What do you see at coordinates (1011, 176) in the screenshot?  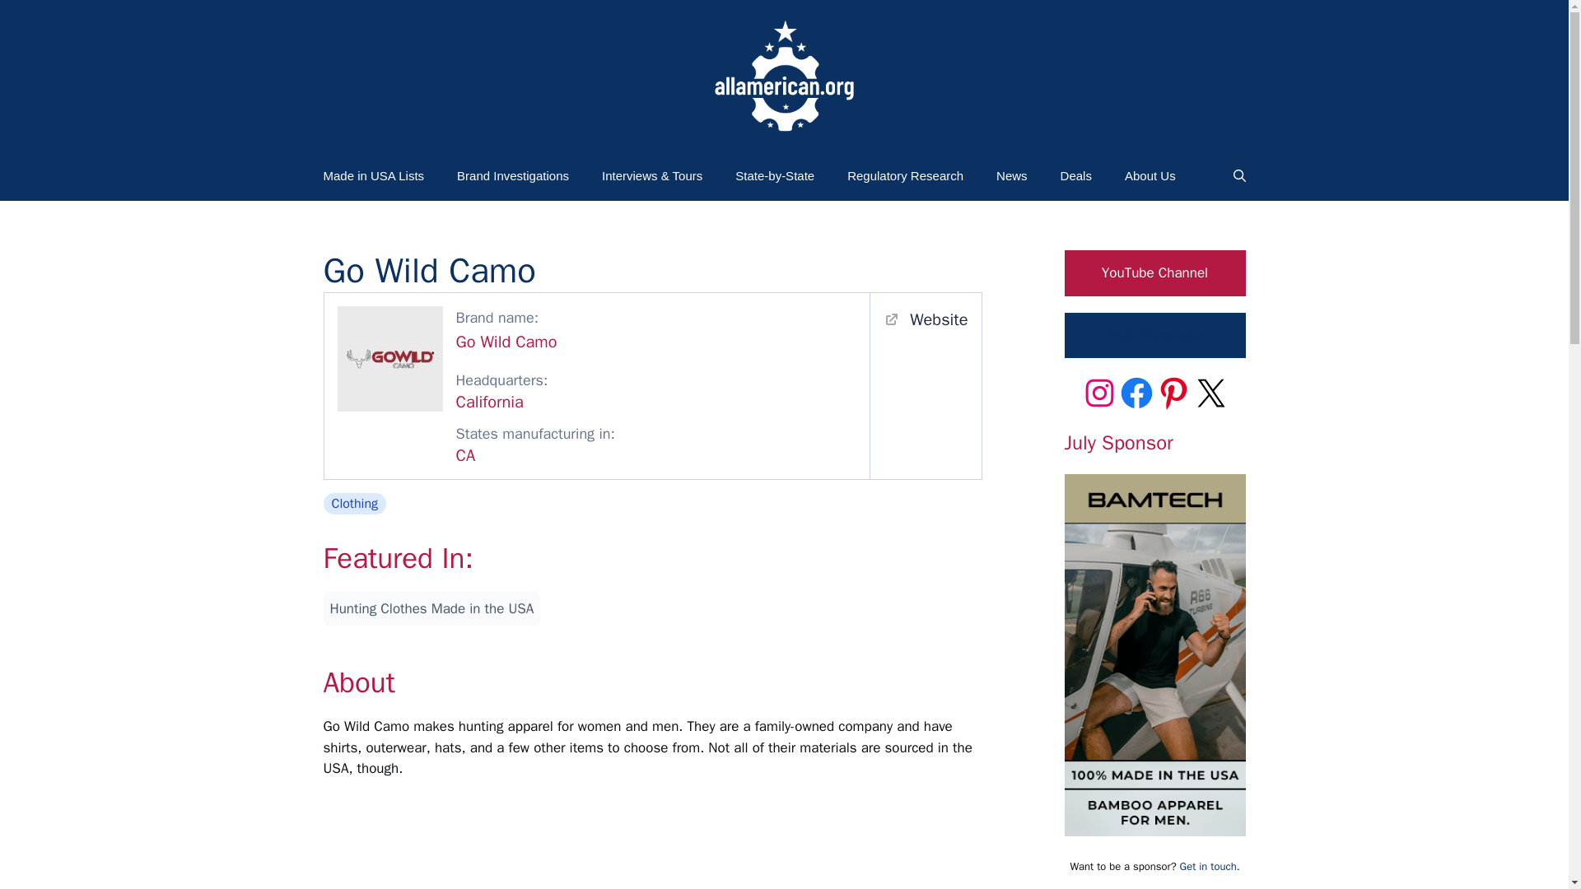 I see `News` at bounding box center [1011, 176].